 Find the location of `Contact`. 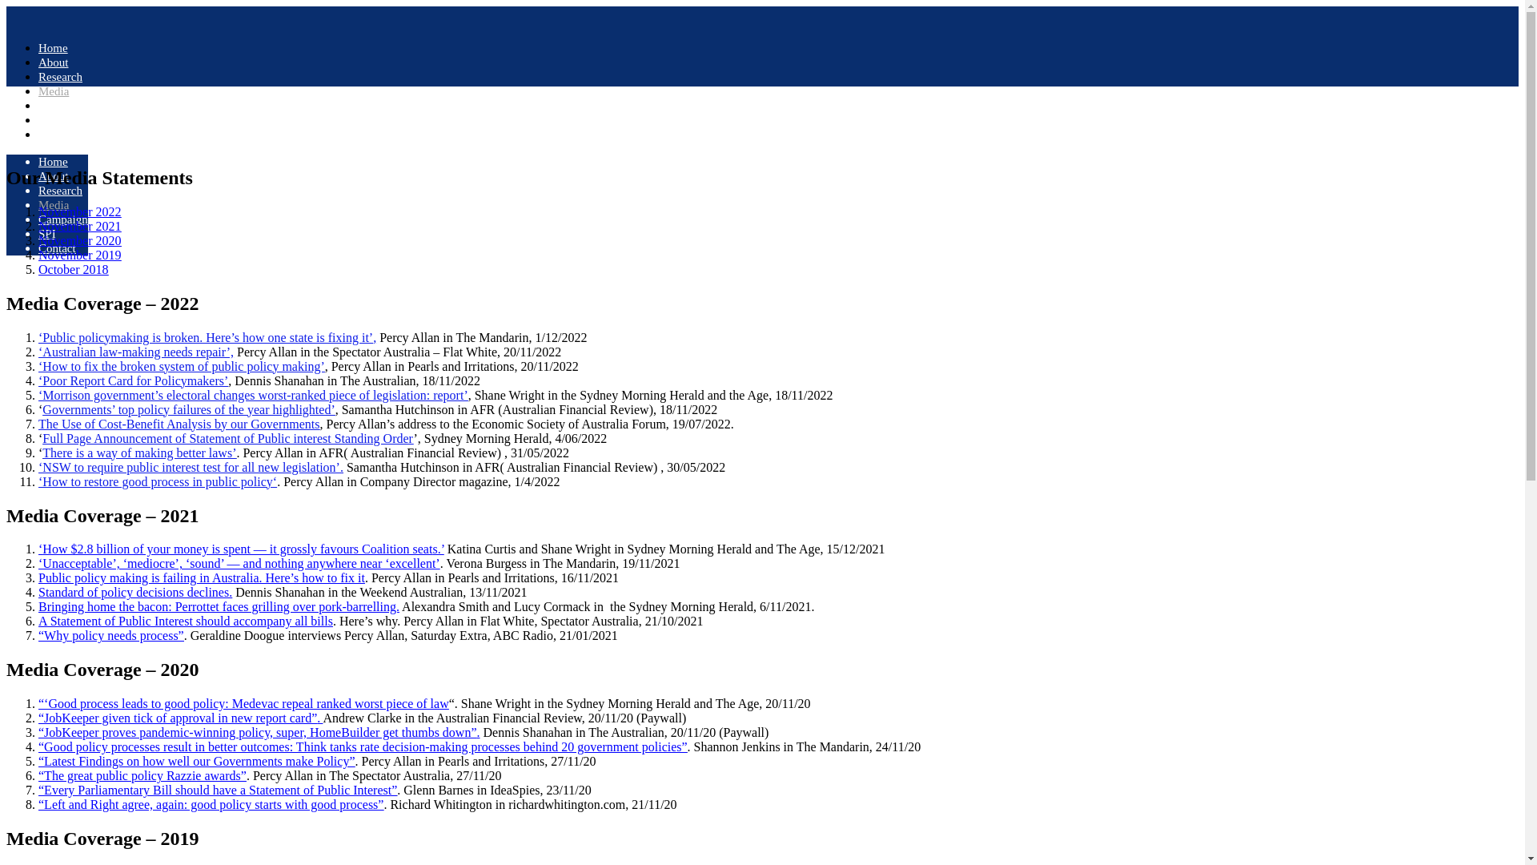

Contact is located at coordinates (58, 135).